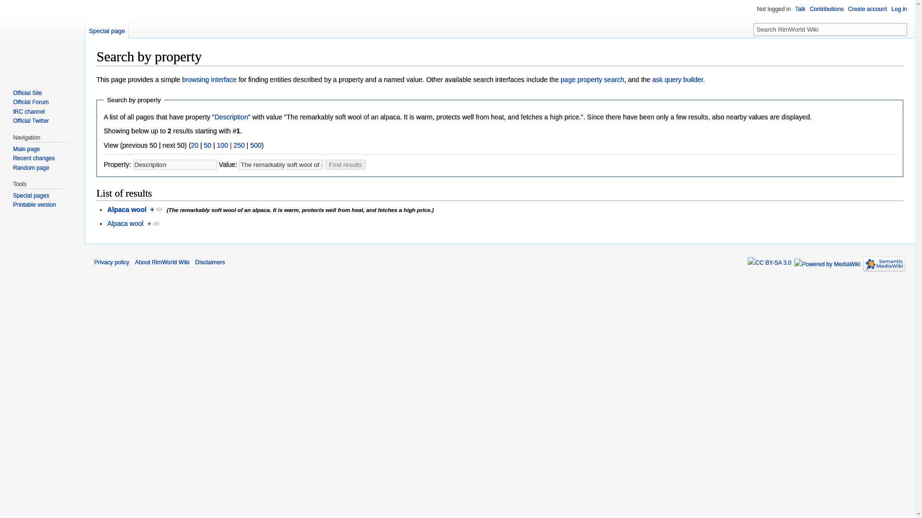  What do you see at coordinates (195, 145) in the screenshot?
I see `20` at bounding box center [195, 145].